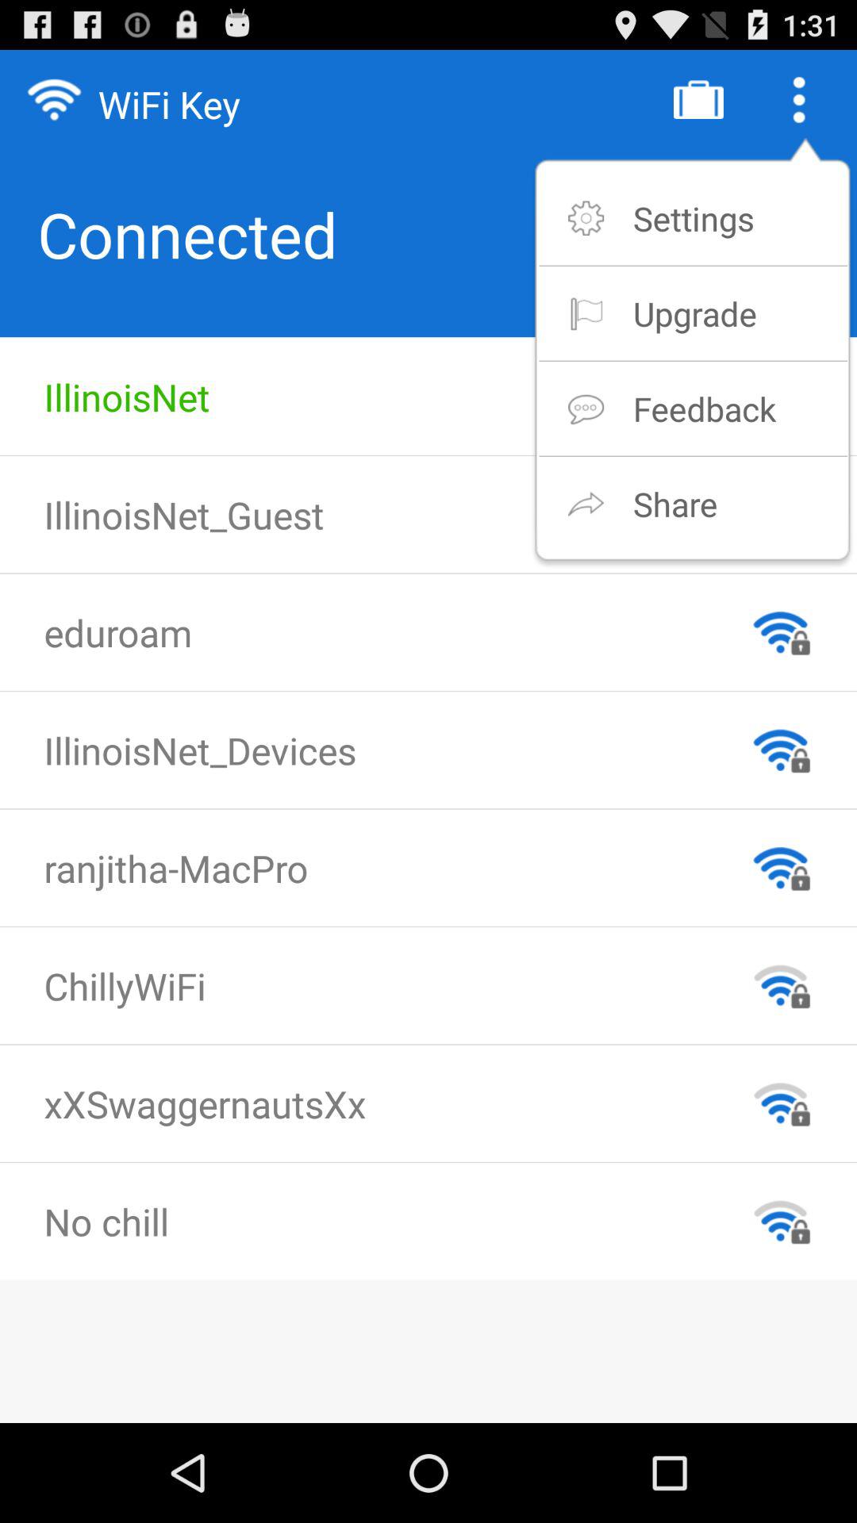  I want to click on flip to feedback, so click(704, 408).